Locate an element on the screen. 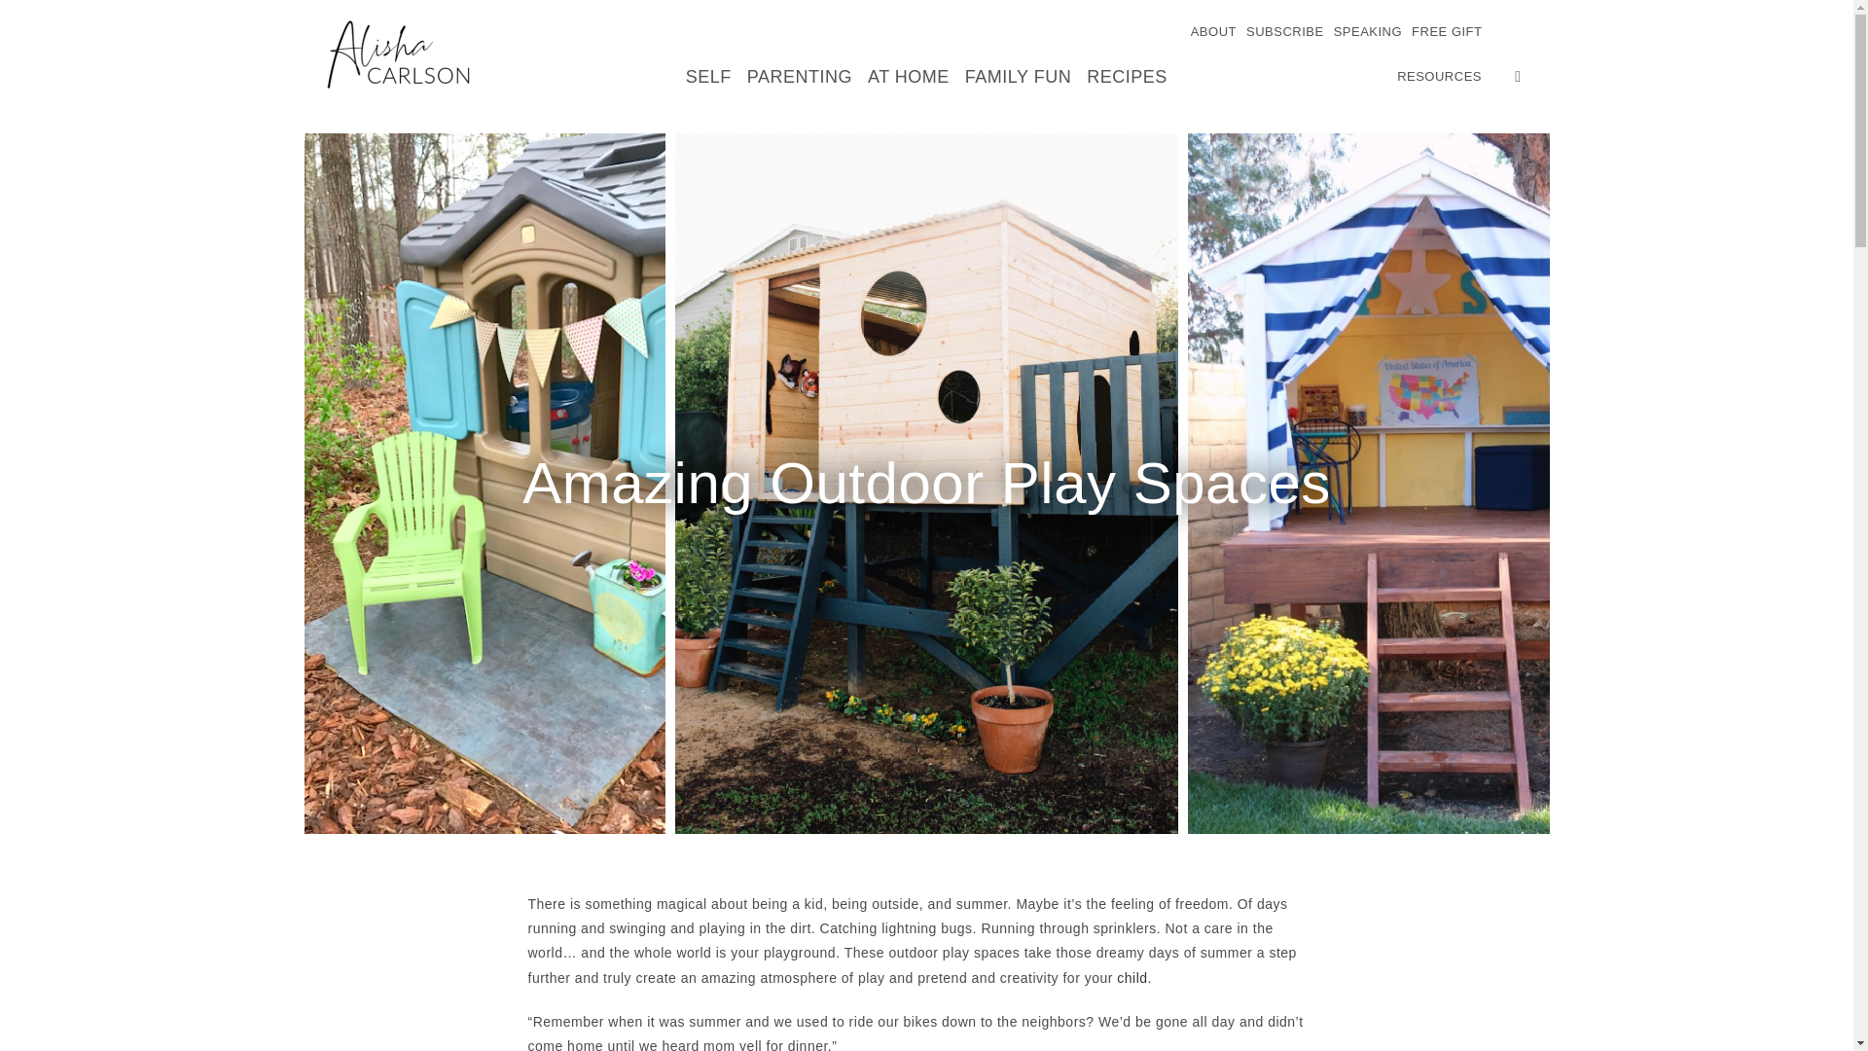 The image size is (1868, 1051). FREE GIFT is located at coordinates (1446, 31).